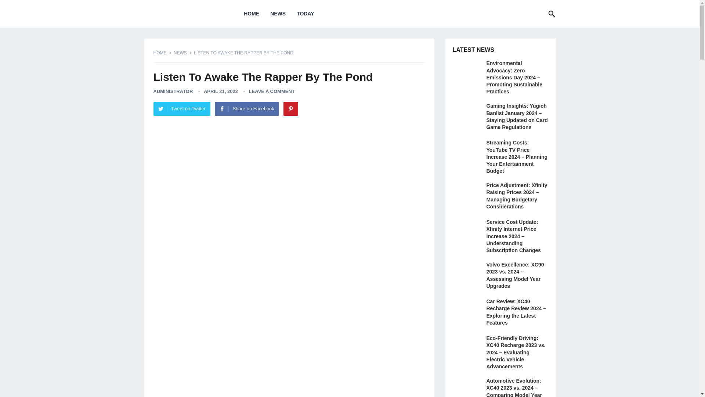 The image size is (705, 397). Describe the element at coordinates (182, 53) in the screenshot. I see `NEWS` at that location.